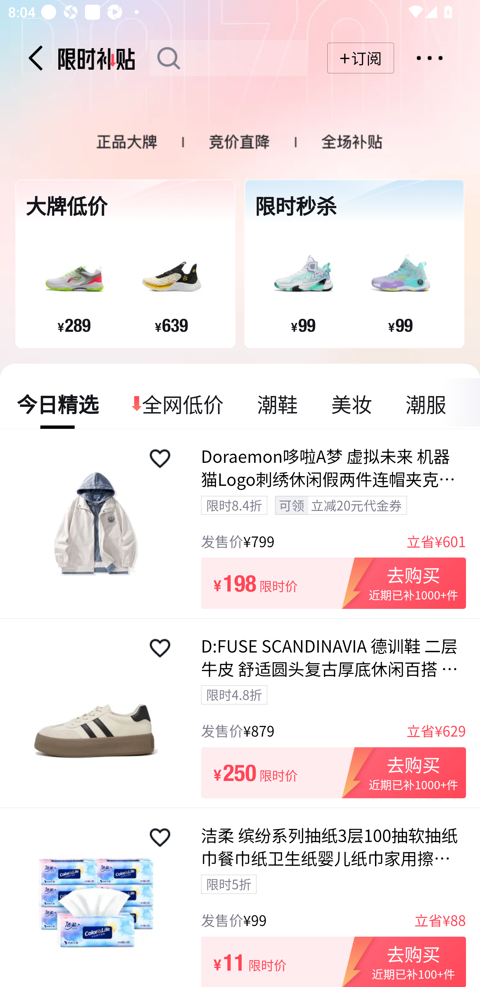  I want to click on 9e7fc8ca-86cd-3a08-4a56-57b9d219ca85-30-45 全网低价, so click(178, 403).